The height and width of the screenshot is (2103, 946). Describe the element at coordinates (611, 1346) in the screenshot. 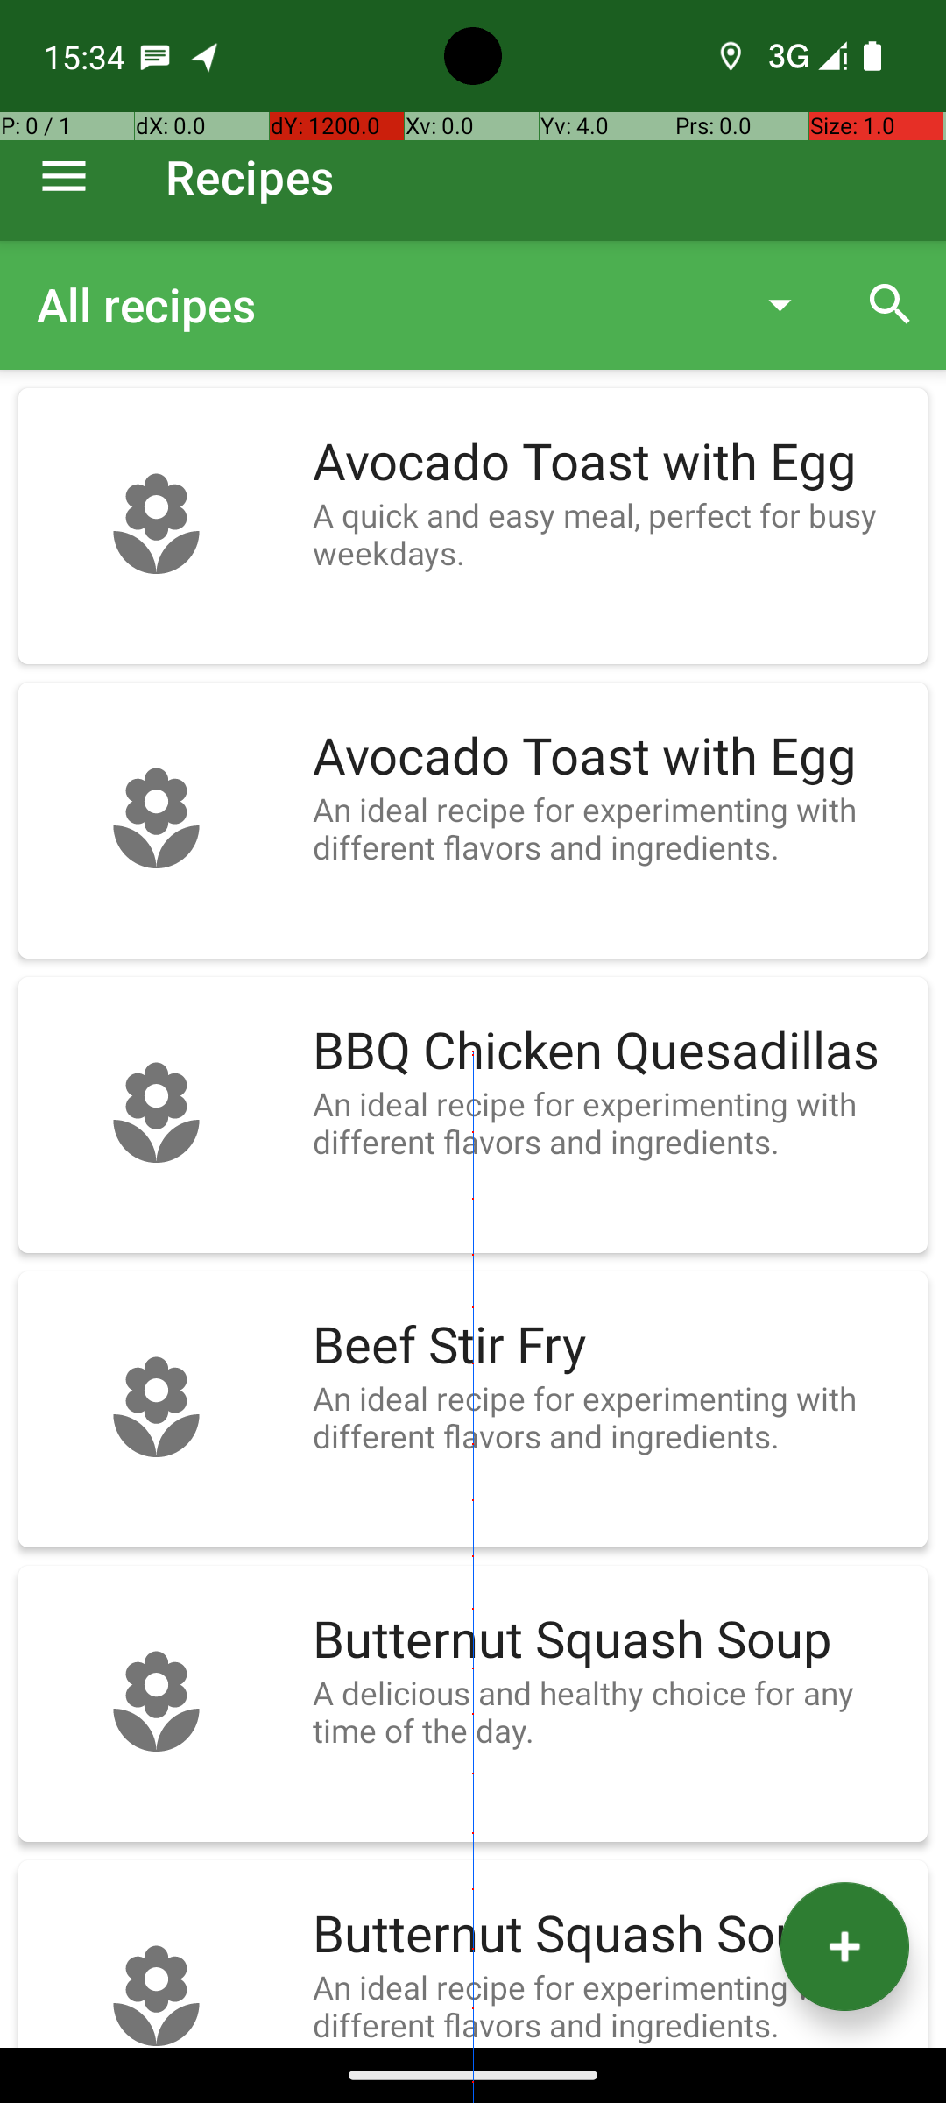

I see `Beef Stir Fry` at that location.